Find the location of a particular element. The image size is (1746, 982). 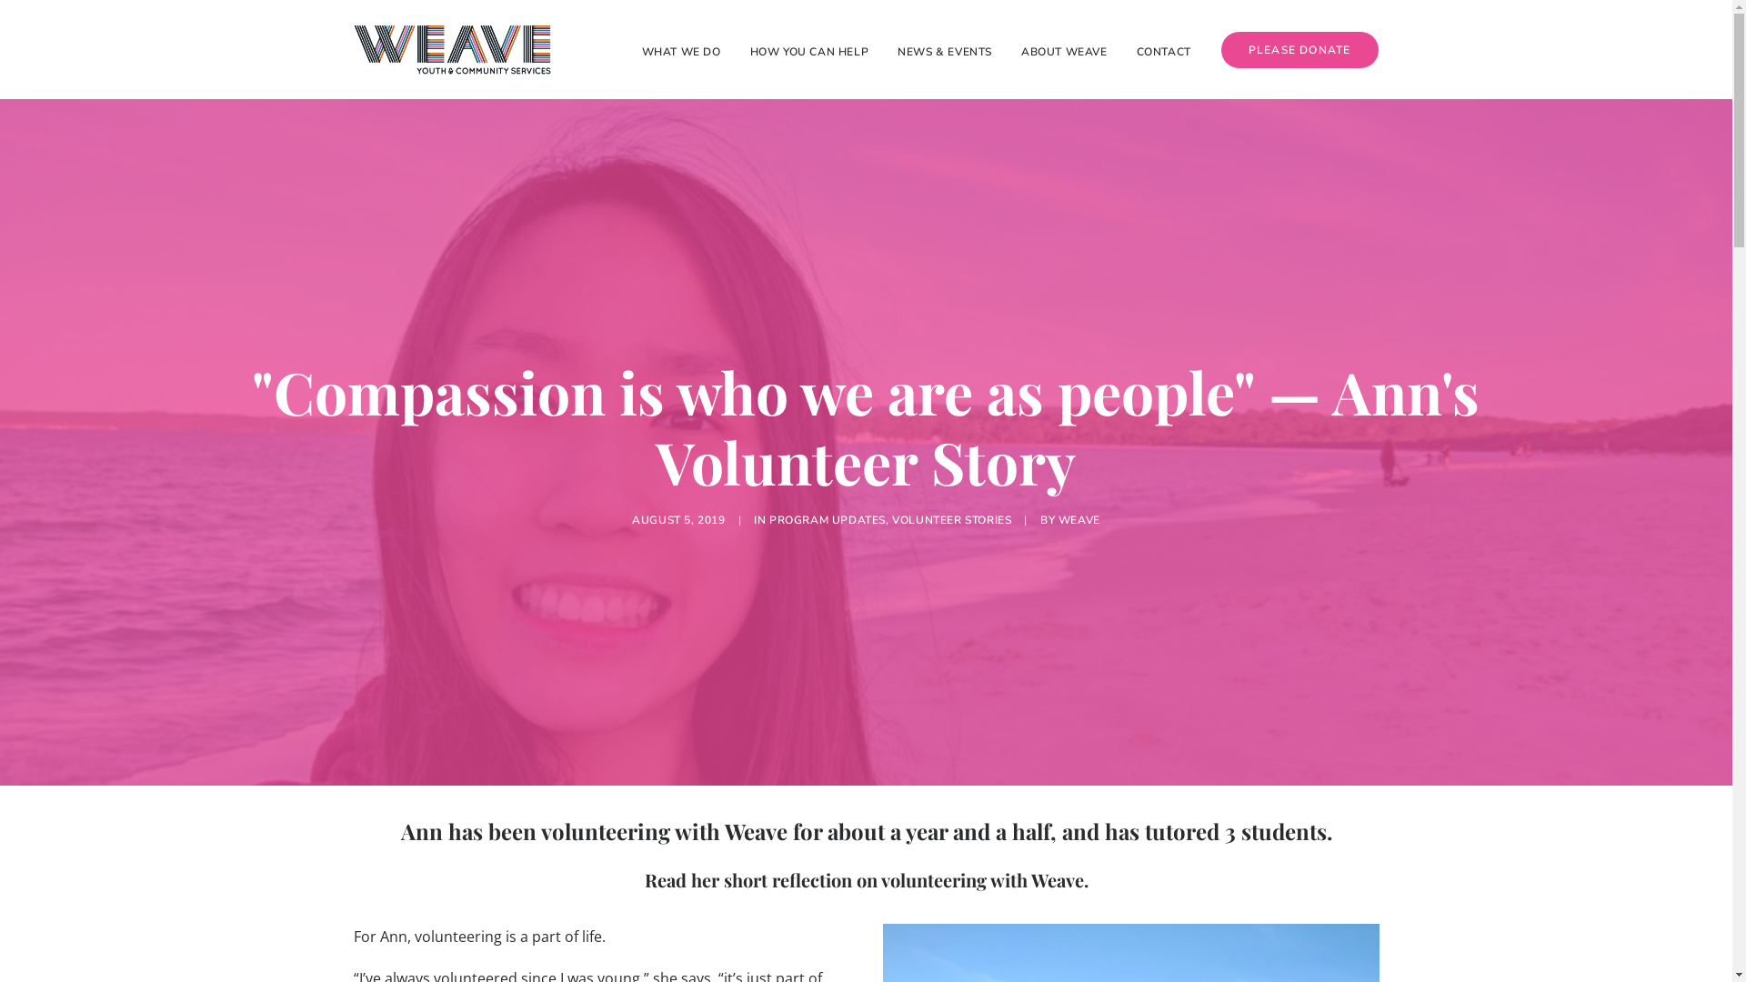

PROGRAM UPDATES is located at coordinates (828, 520).